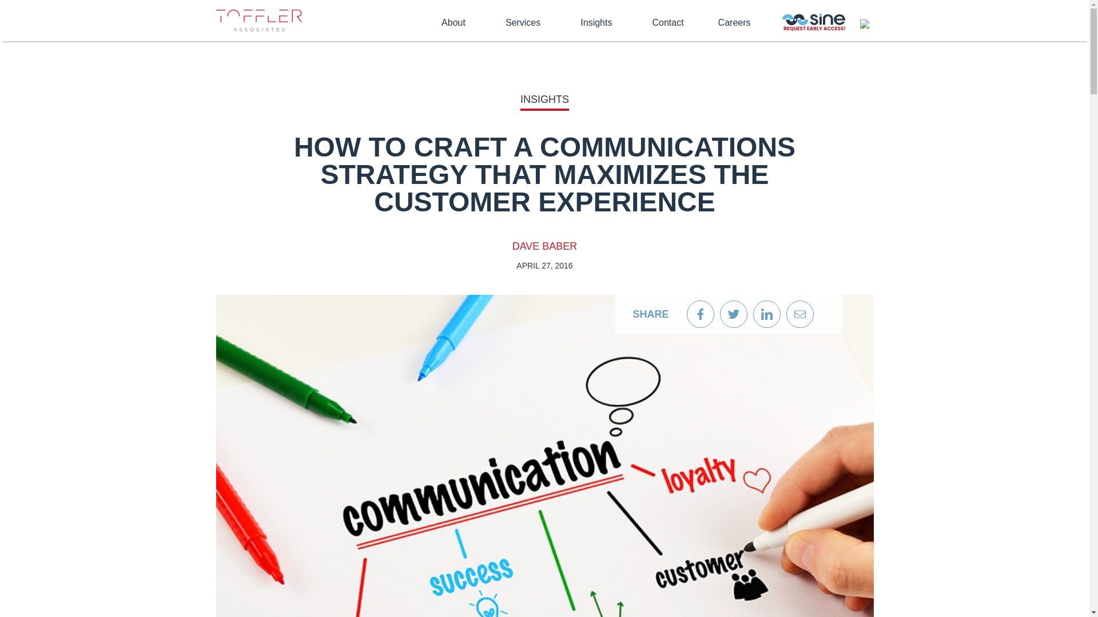 This screenshot has height=617, width=1098. Describe the element at coordinates (667, 22) in the screenshot. I see `Contact` at that location.